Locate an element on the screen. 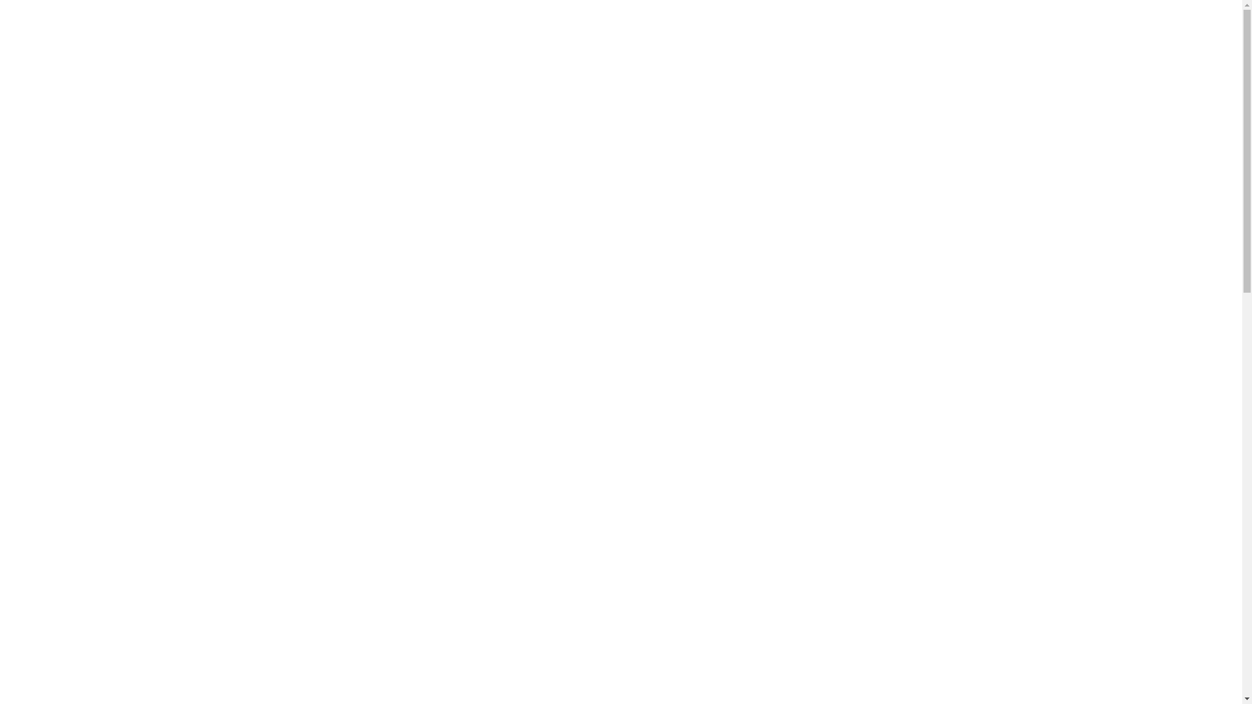 This screenshot has width=1252, height=704. Kontakt is located at coordinates (1184, 145).